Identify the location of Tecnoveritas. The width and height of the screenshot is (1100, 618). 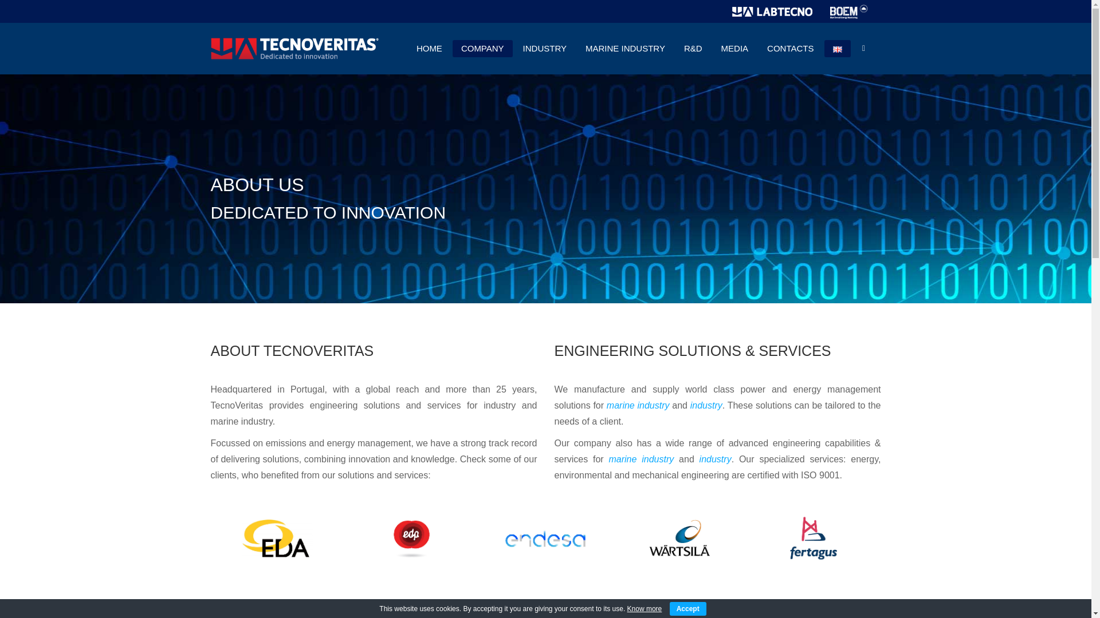
(297, 48).